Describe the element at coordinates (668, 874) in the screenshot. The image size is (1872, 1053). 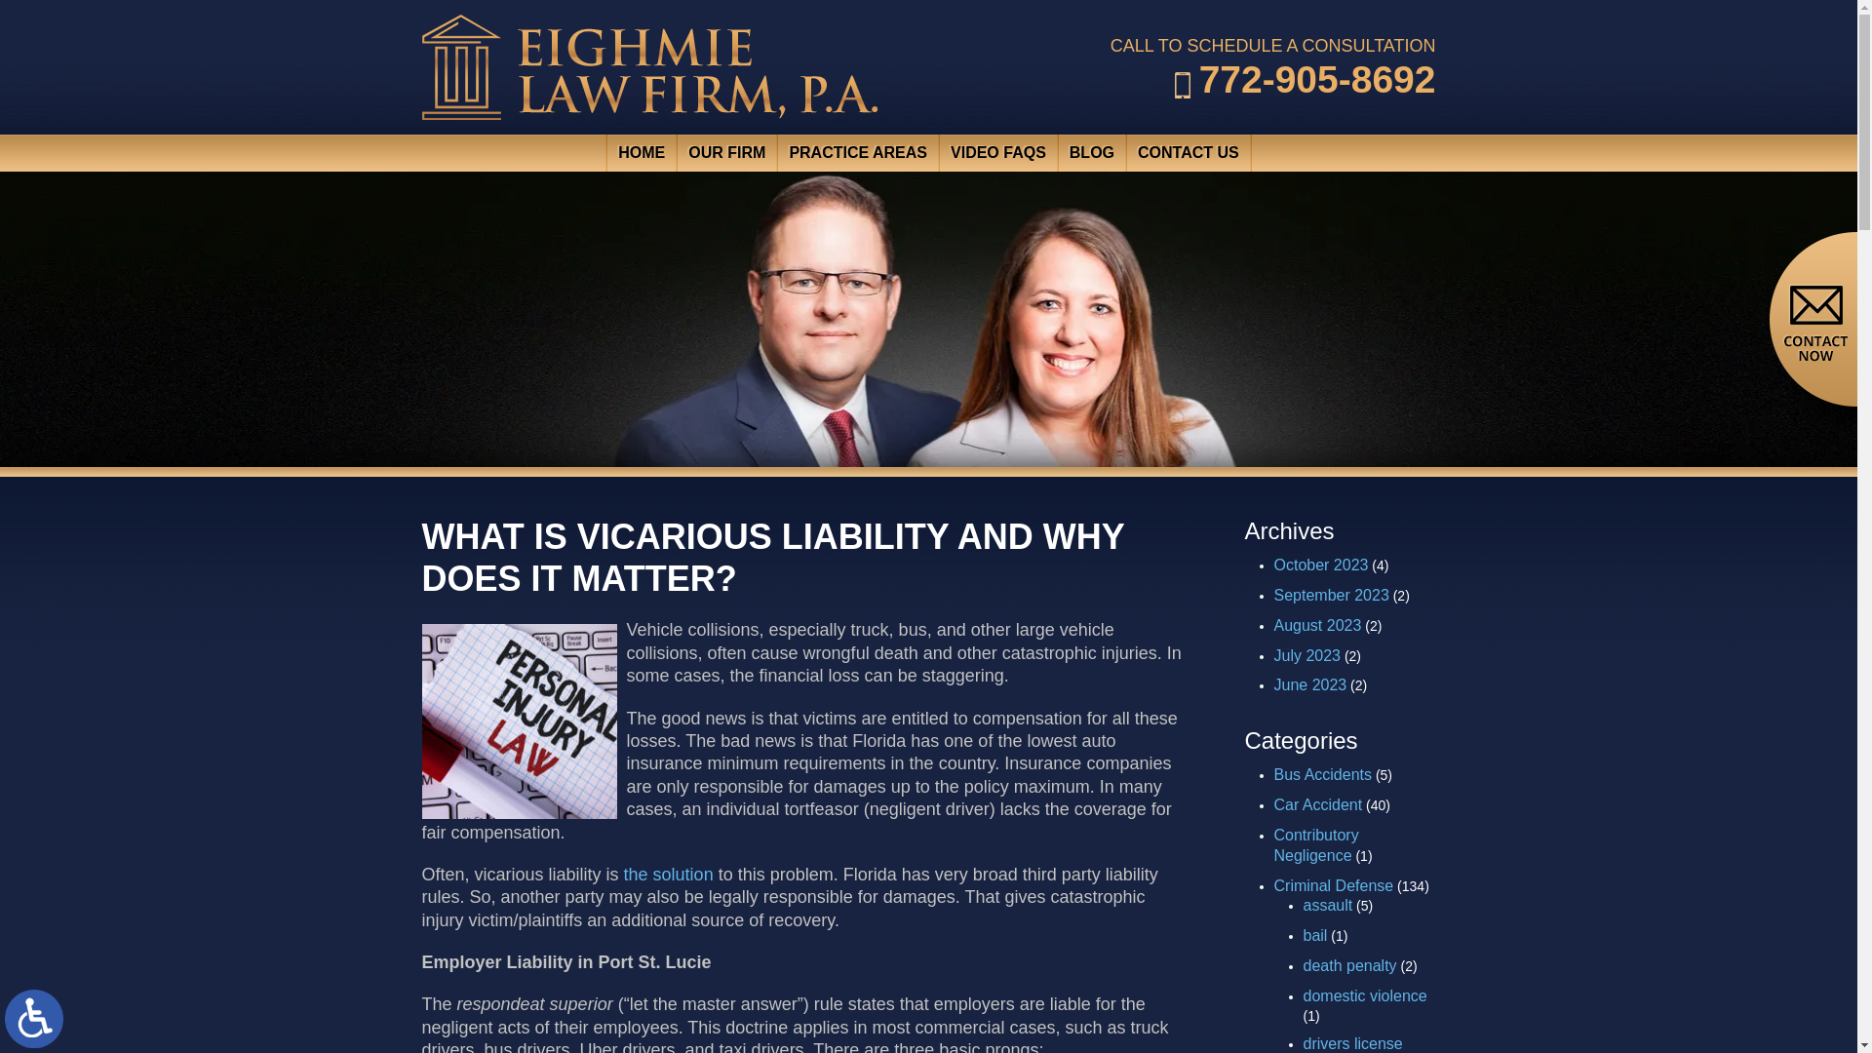
I see `the solution` at that location.